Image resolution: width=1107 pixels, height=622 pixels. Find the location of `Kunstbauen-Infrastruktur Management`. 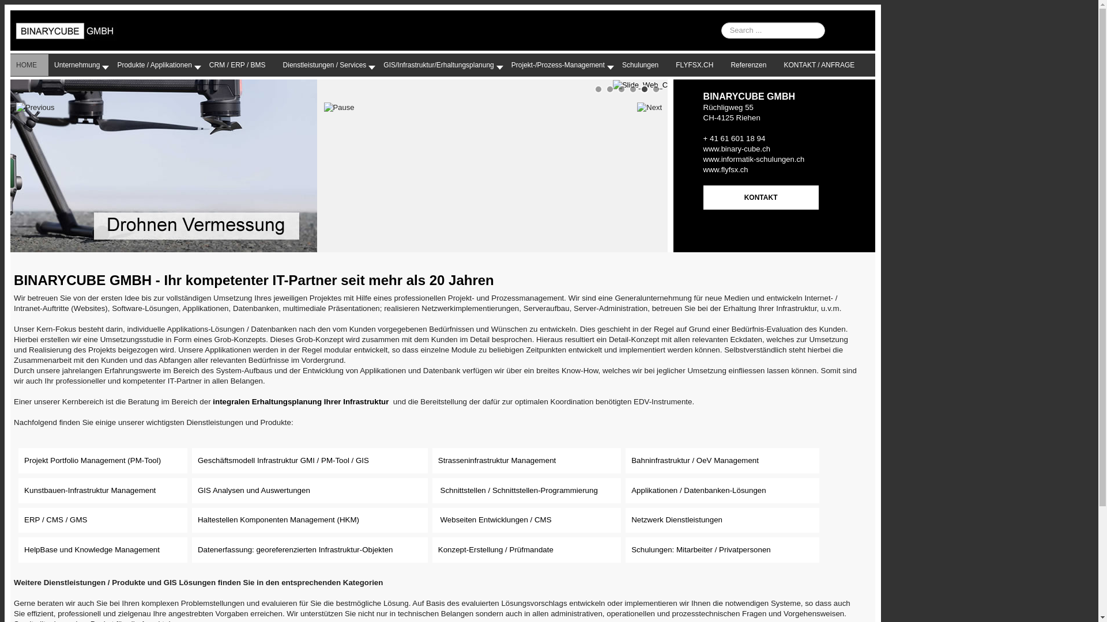

Kunstbauen-Infrastruktur Management is located at coordinates (90, 491).